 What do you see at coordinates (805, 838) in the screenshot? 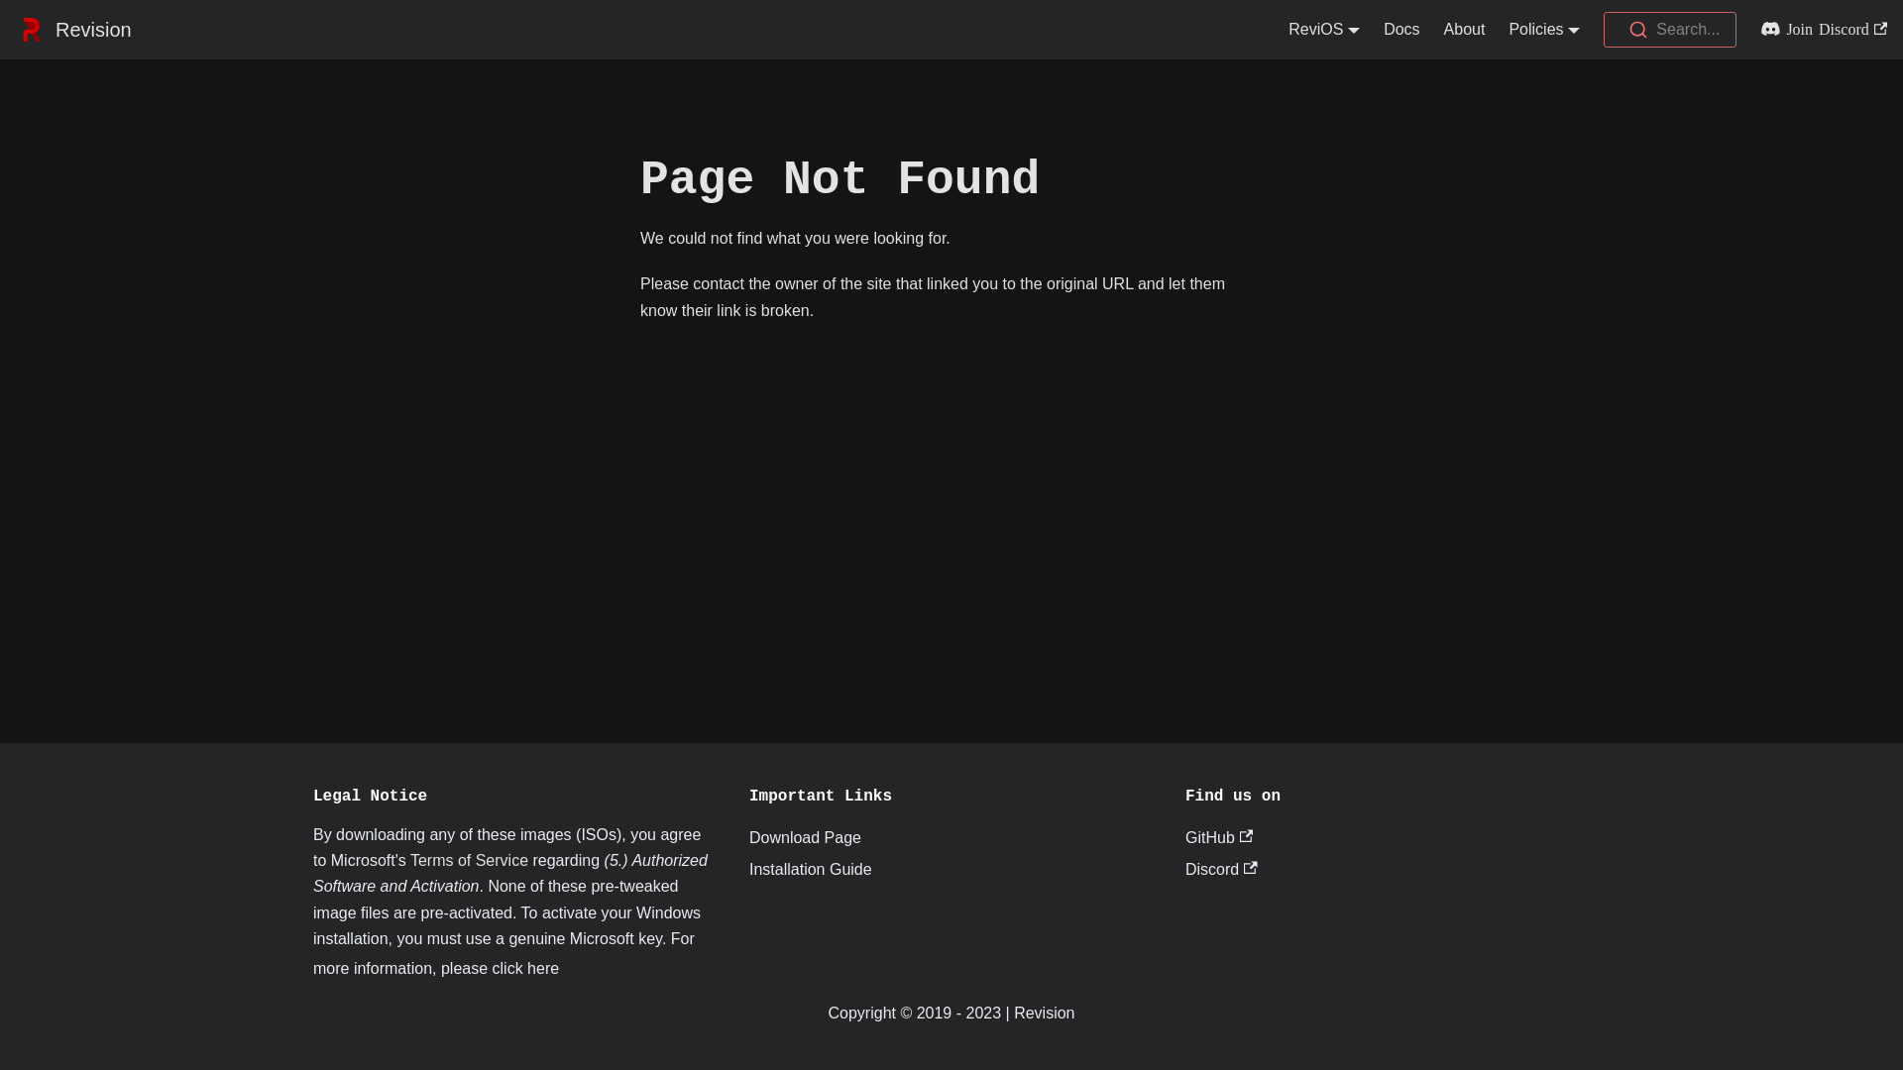
I see `Download Page` at bounding box center [805, 838].